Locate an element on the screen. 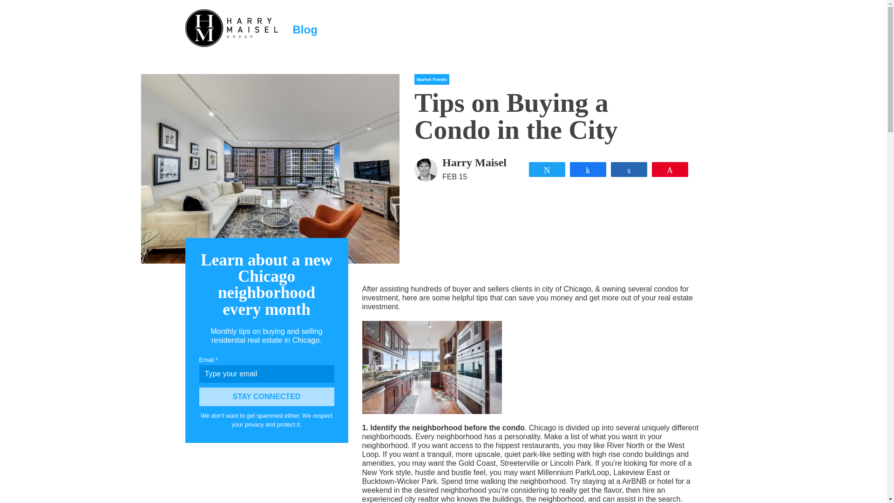  Market Trends is located at coordinates (432, 79).